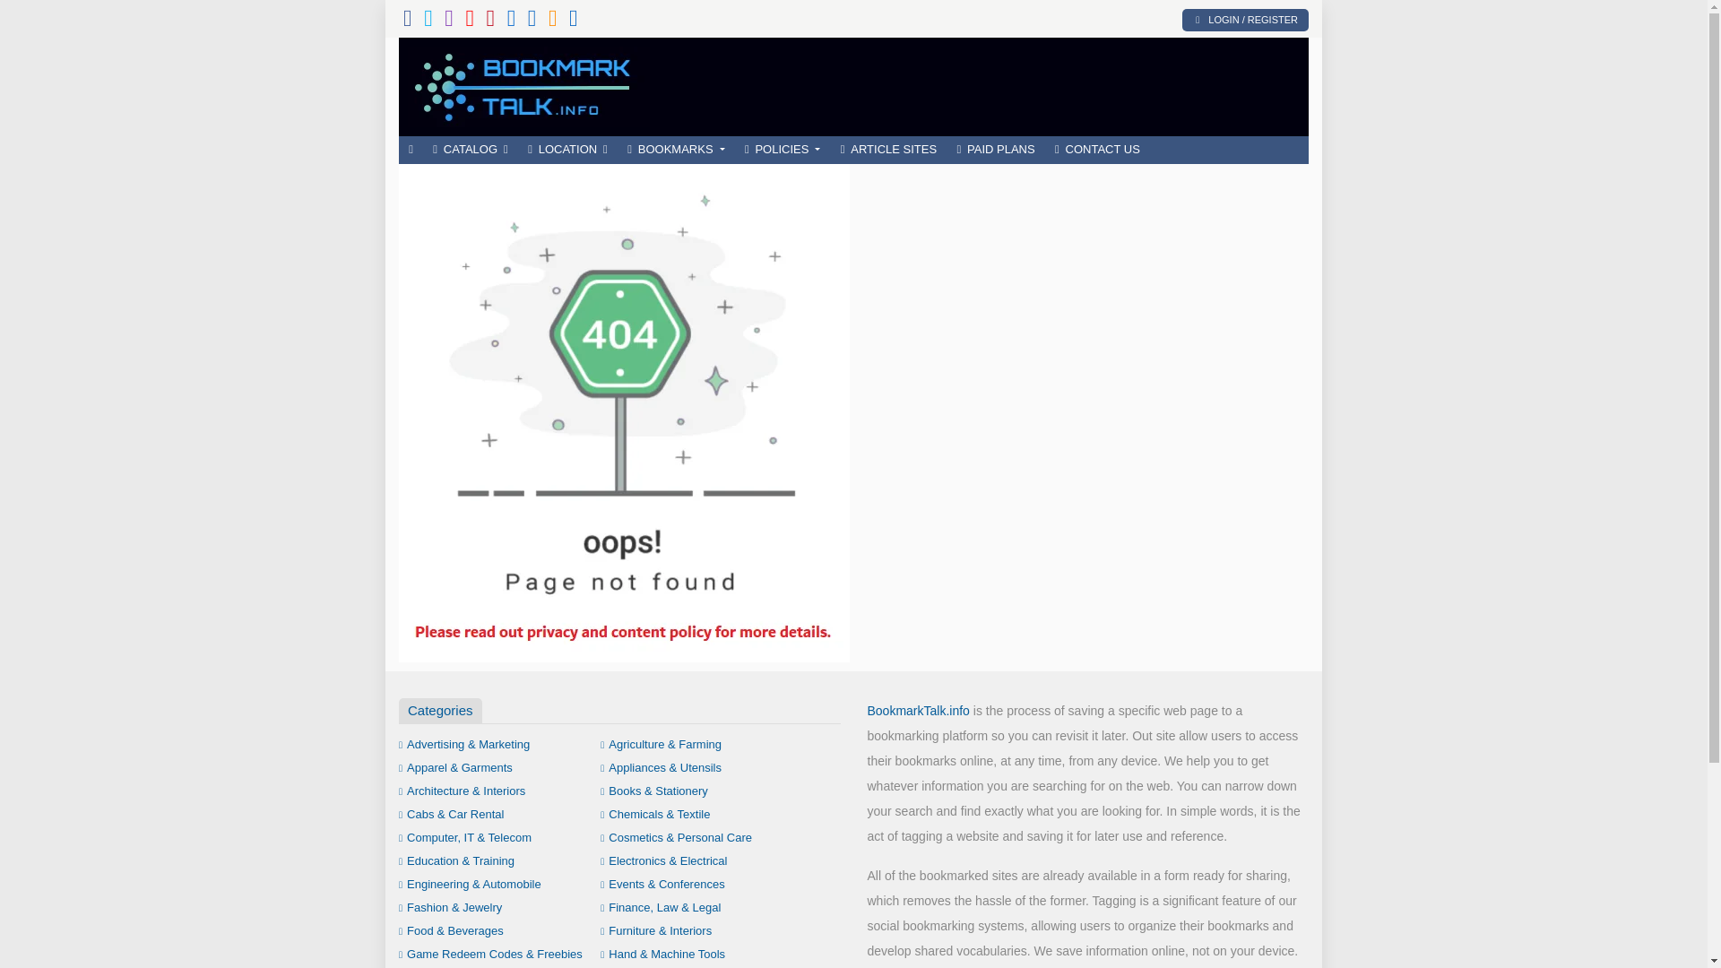 This screenshot has width=1721, height=968. Describe the element at coordinates (553, 22) in the screenshot. I see `RSS Feed` at that location.